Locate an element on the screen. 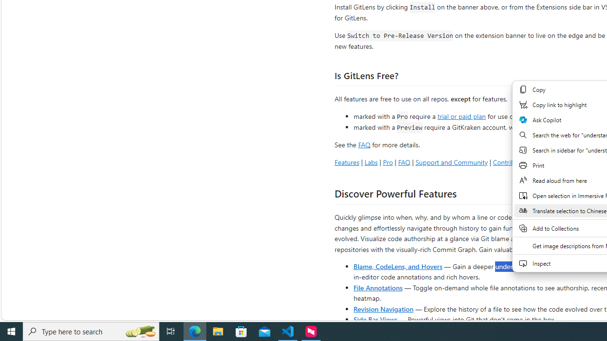  Revision Navigation is located at coordinates (383, 309).